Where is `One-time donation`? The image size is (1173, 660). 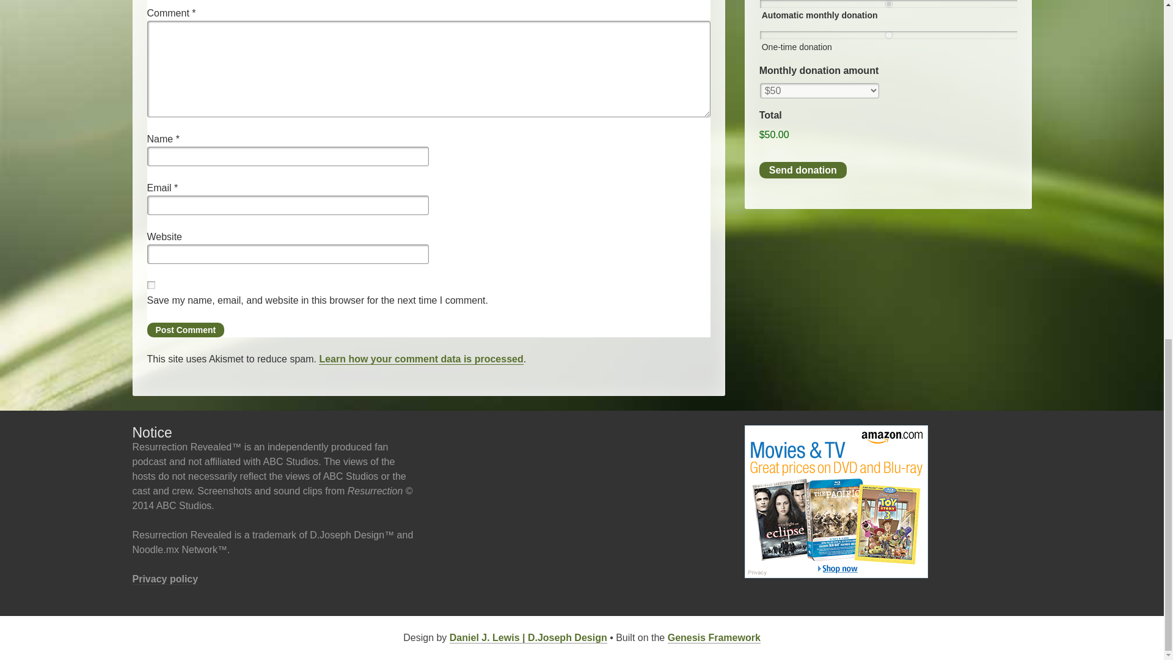 One-time donation is located at coordinates (889, 34).